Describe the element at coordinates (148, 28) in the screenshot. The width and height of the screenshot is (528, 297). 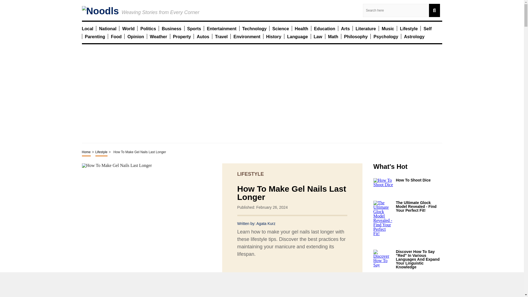
I see `Politics` at that location.